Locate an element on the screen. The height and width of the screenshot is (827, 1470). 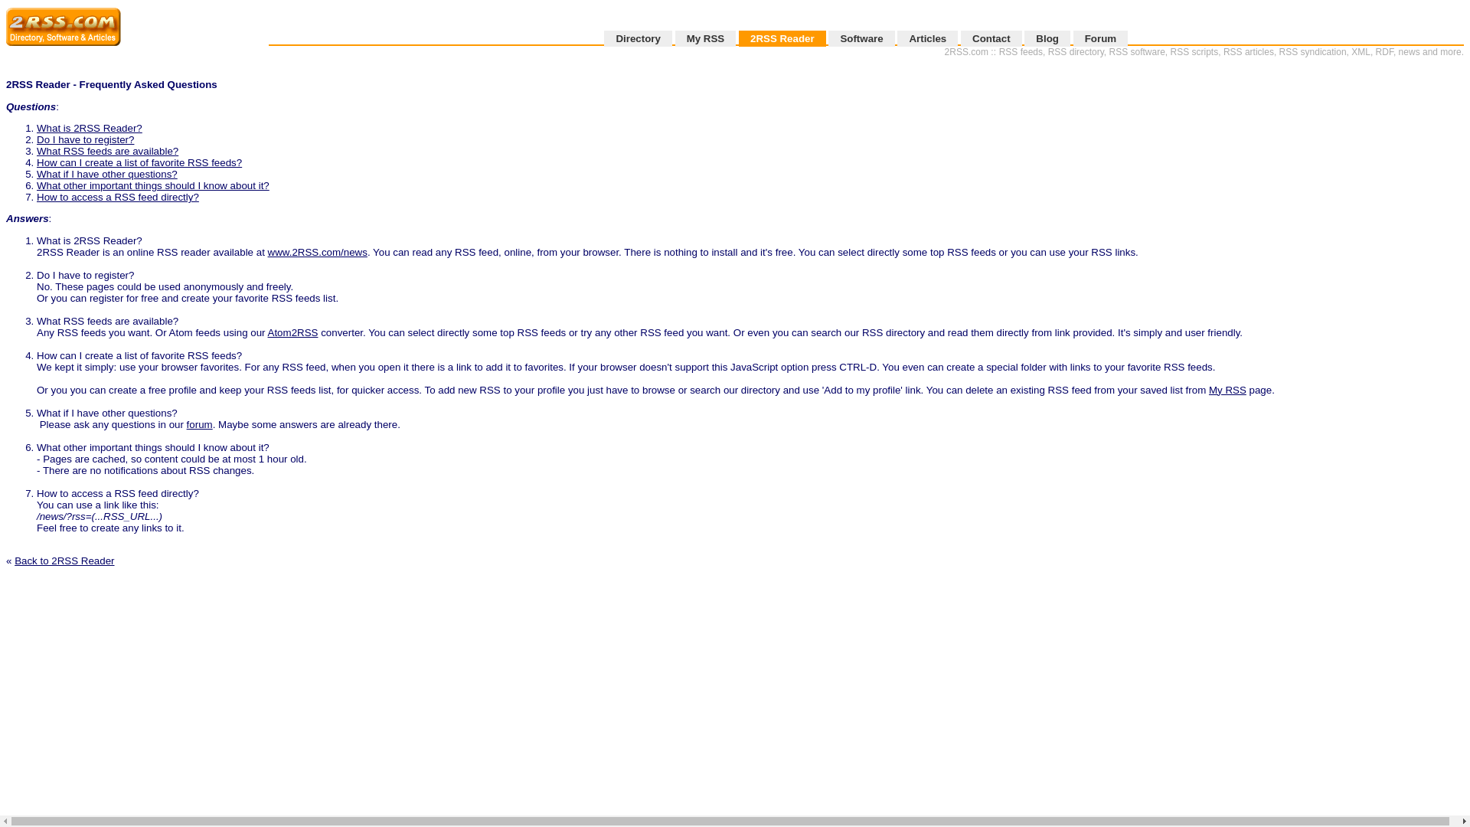
Forum is located at coordinates (1101, 38).